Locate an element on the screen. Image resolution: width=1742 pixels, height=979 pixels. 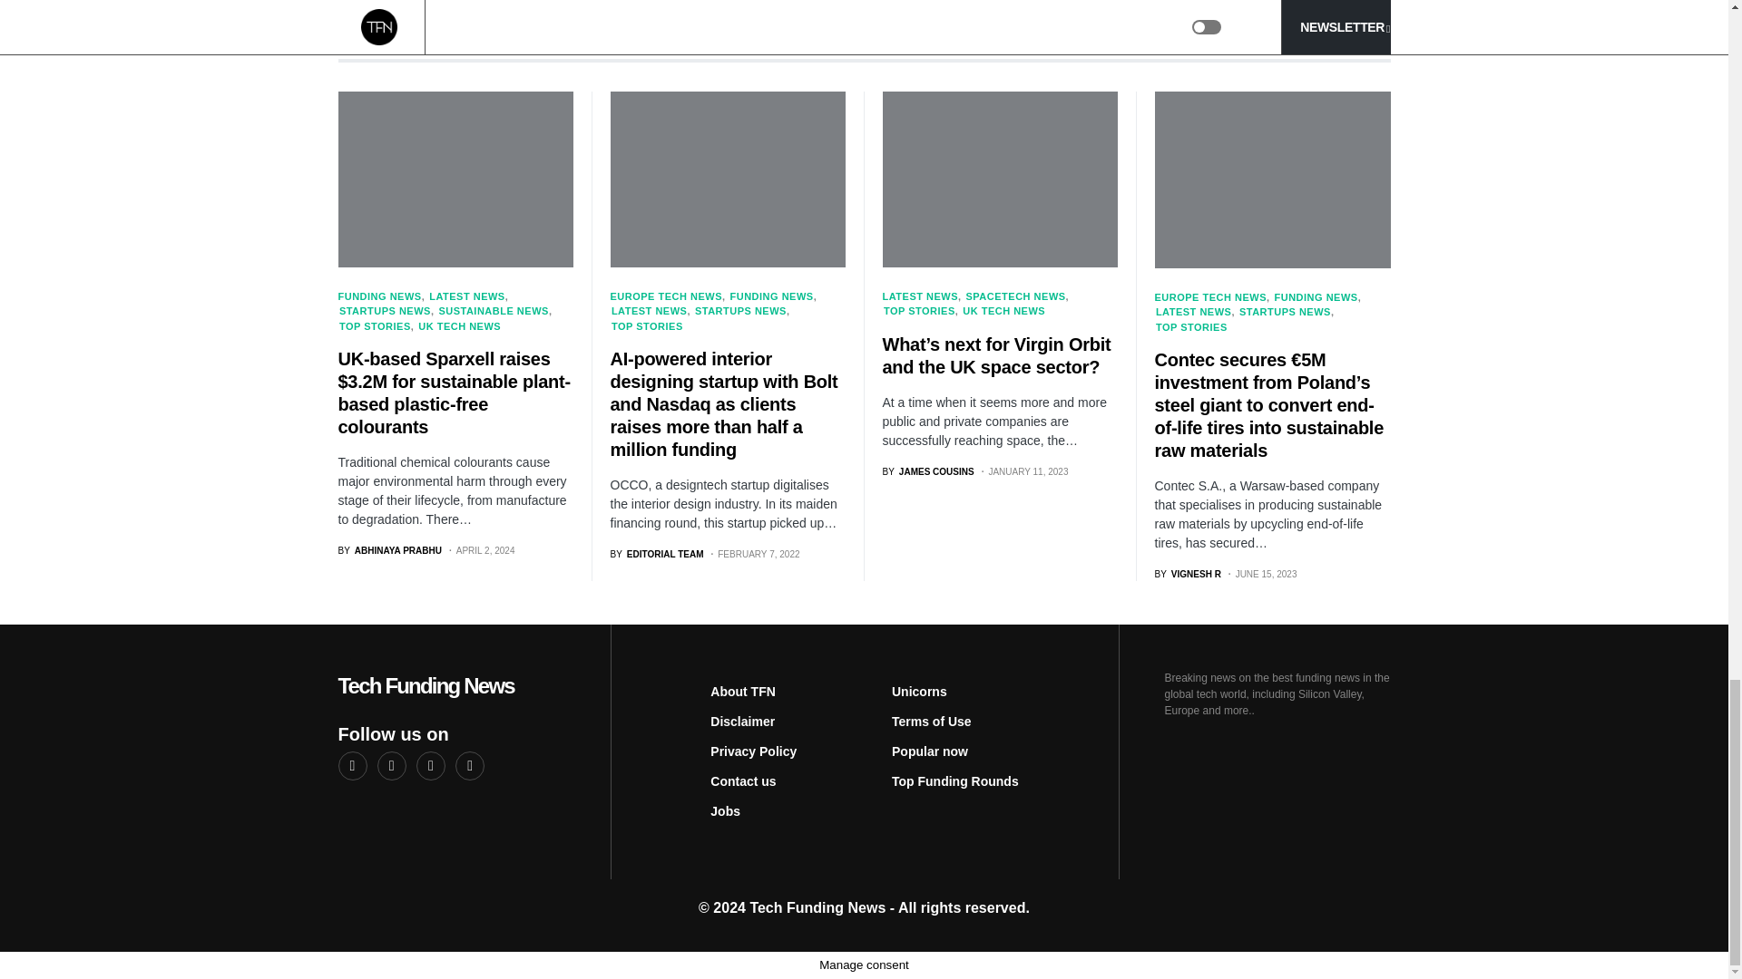
View all posts by Vignesh R is located at coordinates (1187, 575).